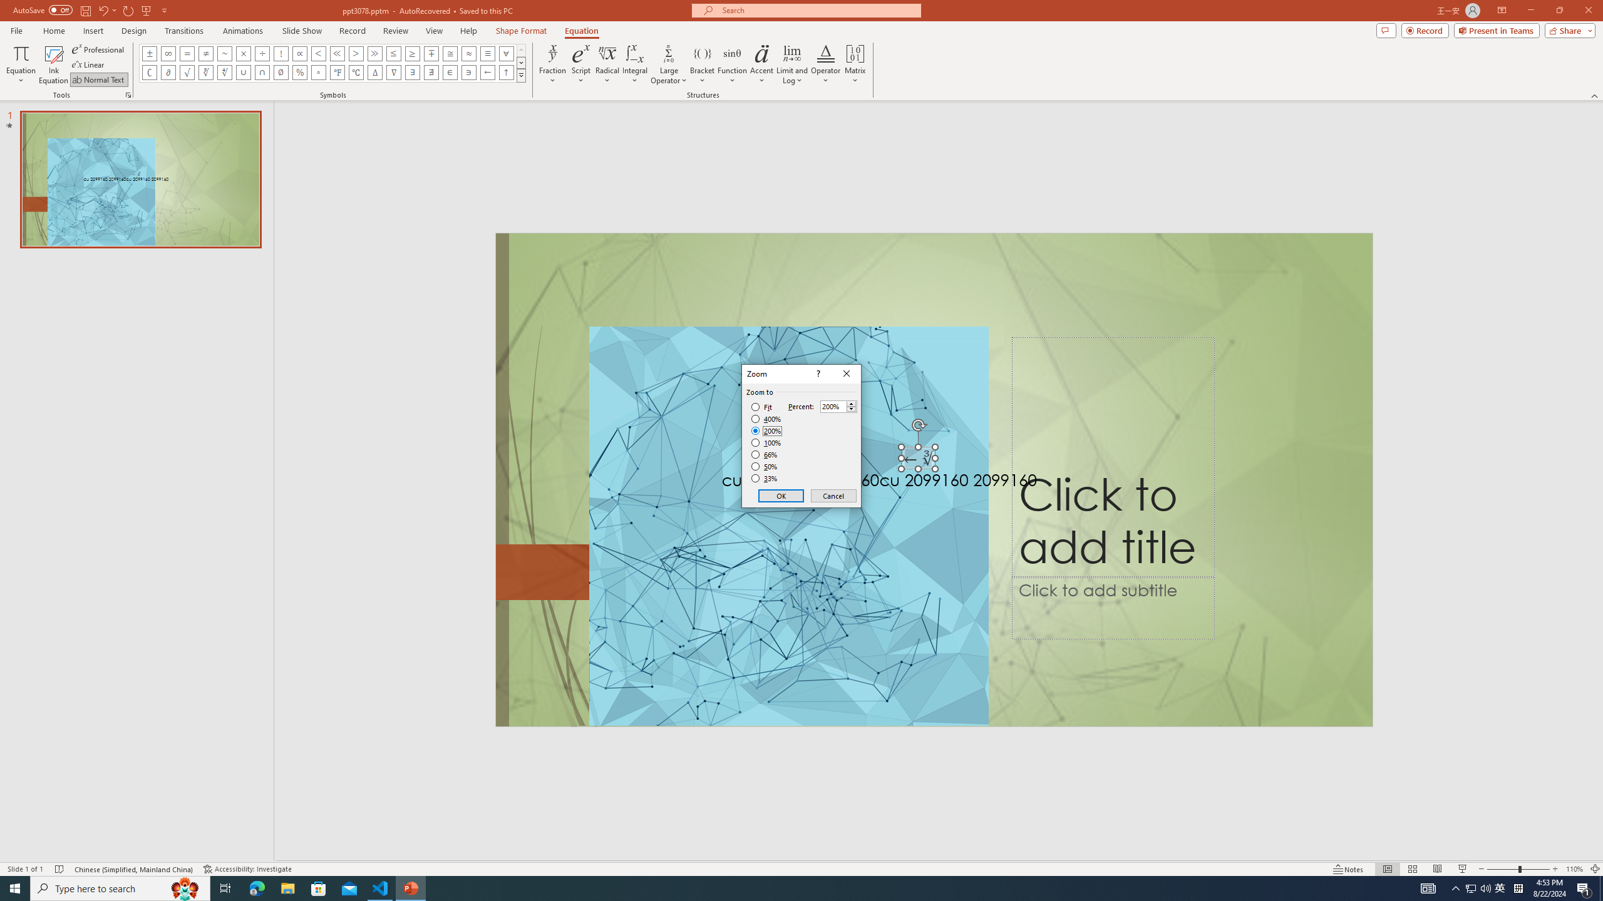 The height and width of the screenshot is (901, 1603). What do you see at coordinates (128, 95) in the screenshot?
I see `Equation Options...` at bounding box center [128, 95].